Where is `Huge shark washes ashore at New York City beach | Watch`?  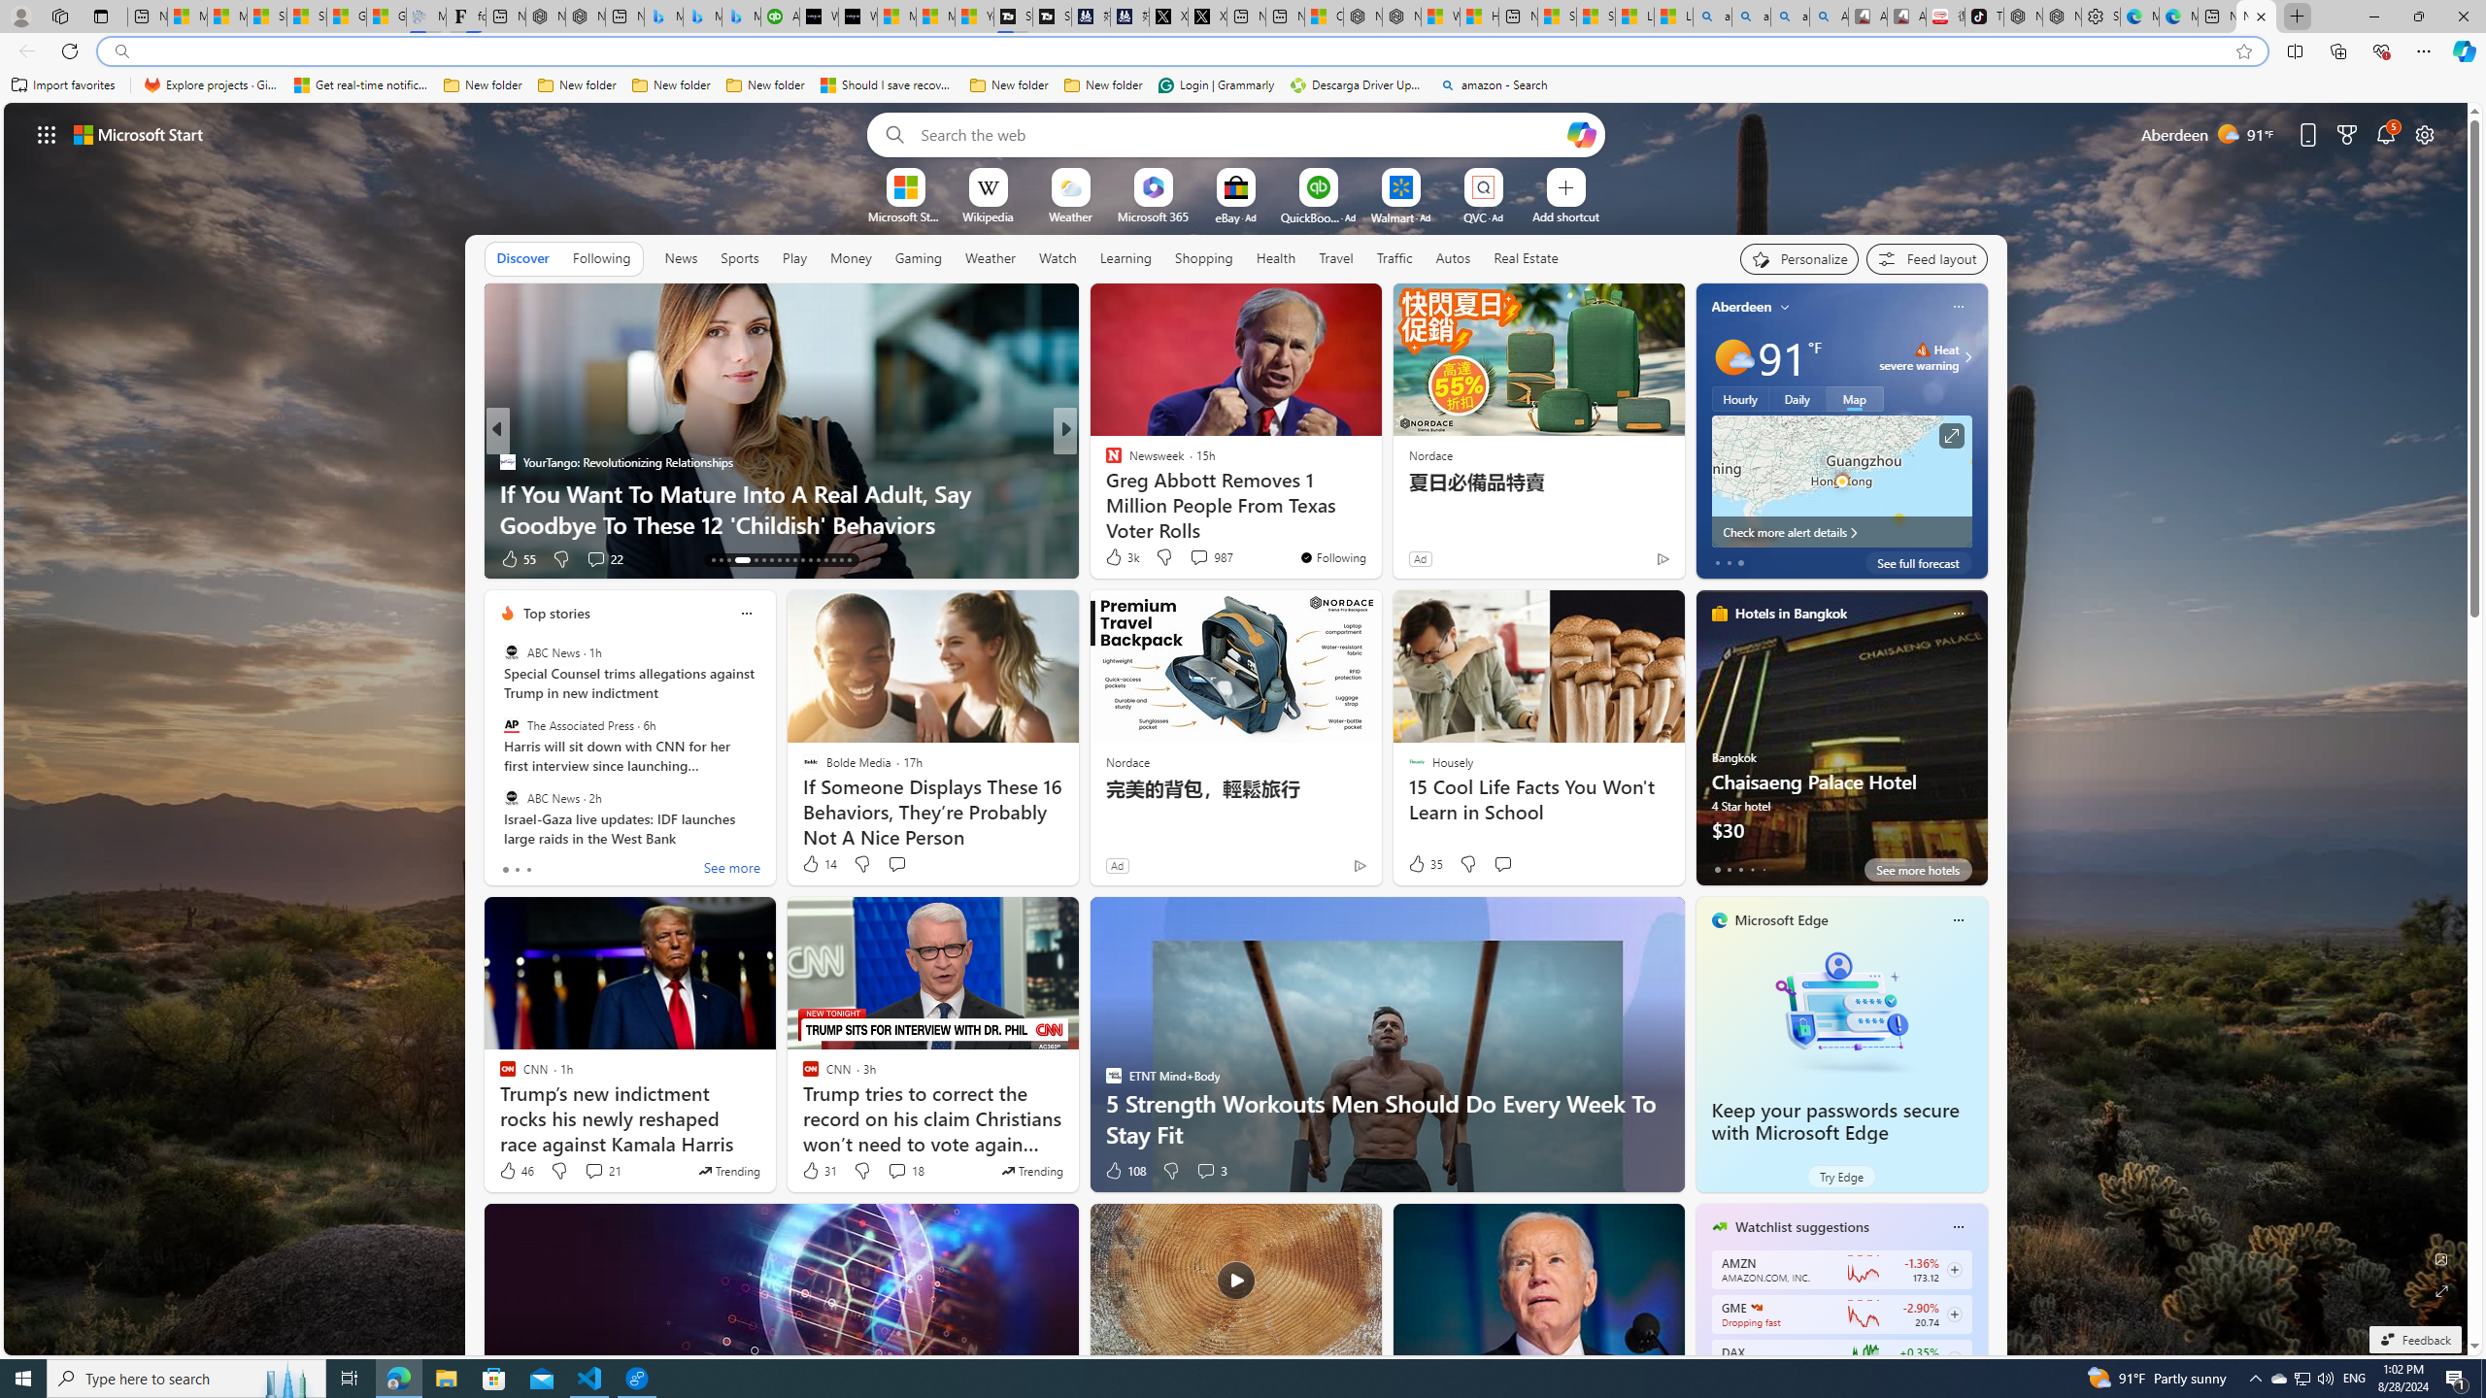
Huge shark washes ashore at New York City beach | Watch is located at coordinates (1479, 17).